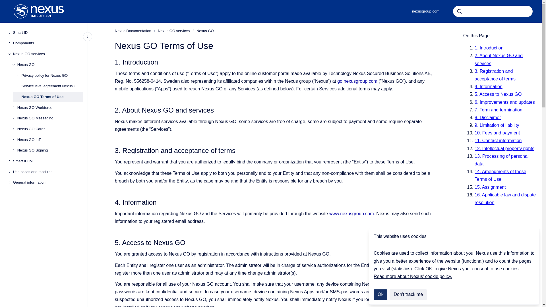 This screenshot has height=307, width=546. Describe the element at coordinates (48, 182) in the screenshot. I see `General information` at that location.